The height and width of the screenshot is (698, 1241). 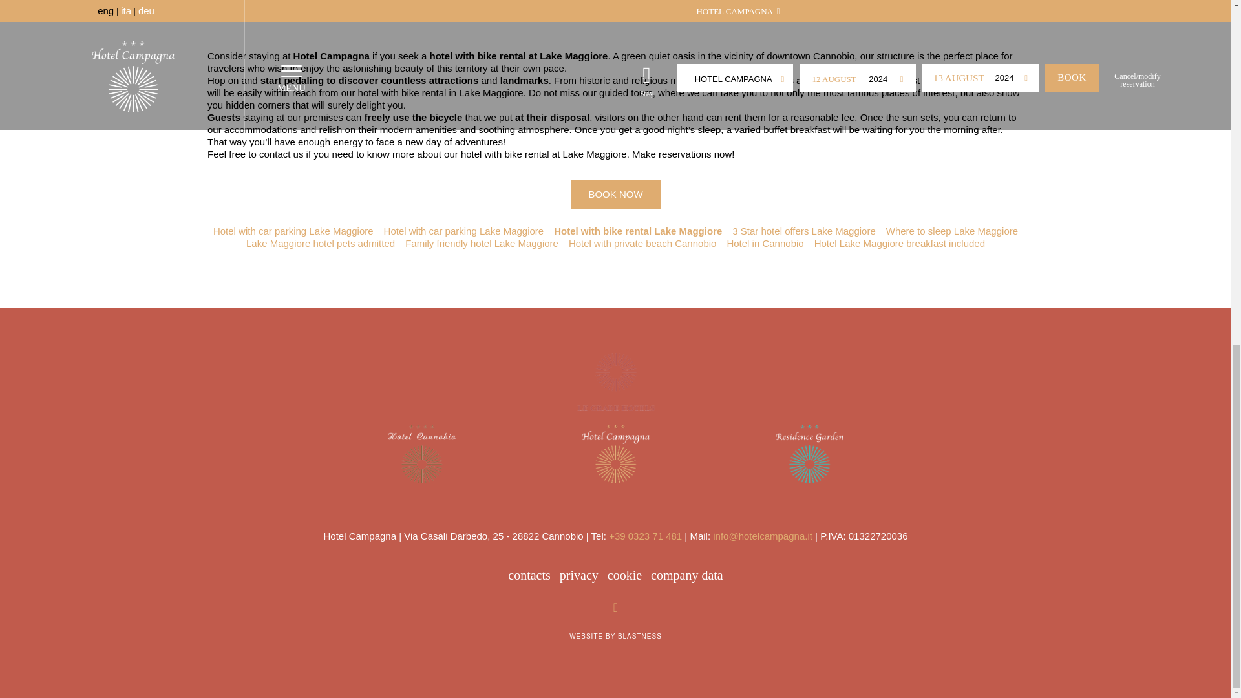 I want to click on 3 Star hotel offers Lake Maggiore, so click(x=804, y=231).